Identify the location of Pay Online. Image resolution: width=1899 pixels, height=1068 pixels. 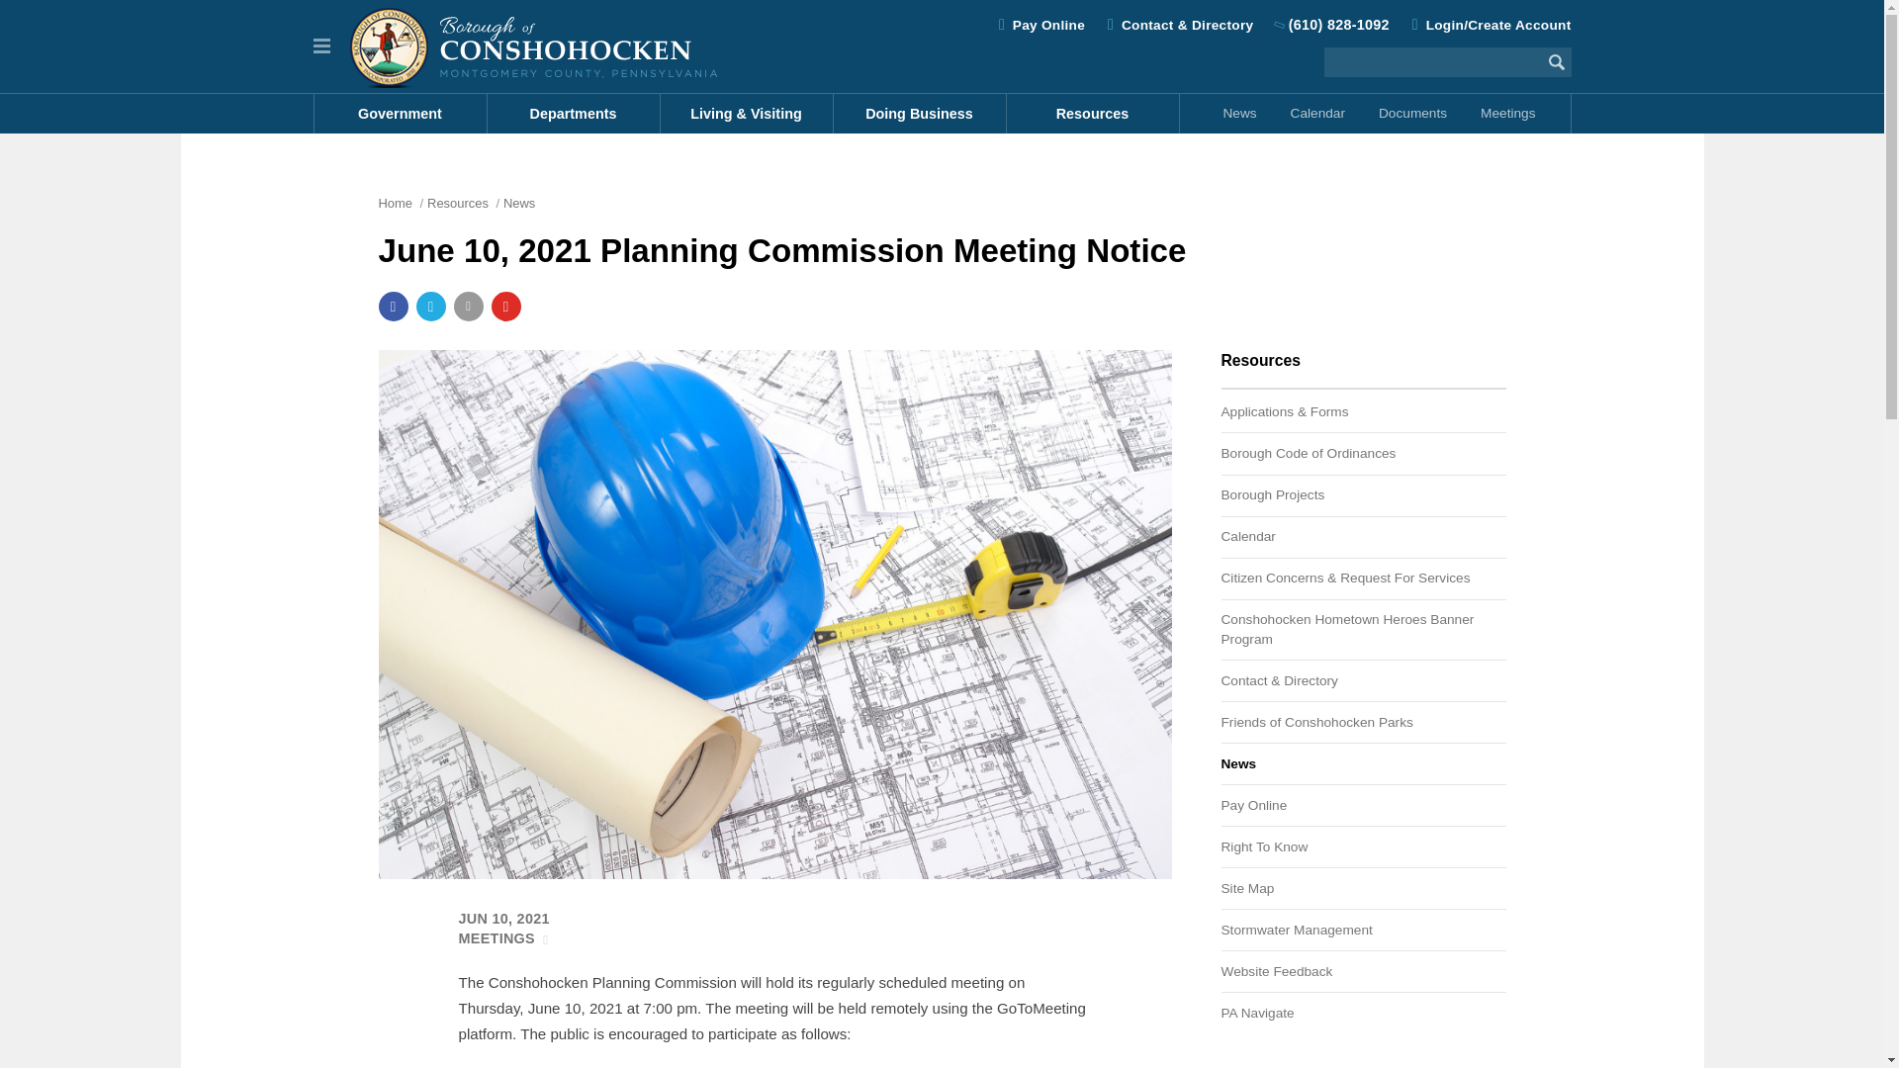
(1048, 26).